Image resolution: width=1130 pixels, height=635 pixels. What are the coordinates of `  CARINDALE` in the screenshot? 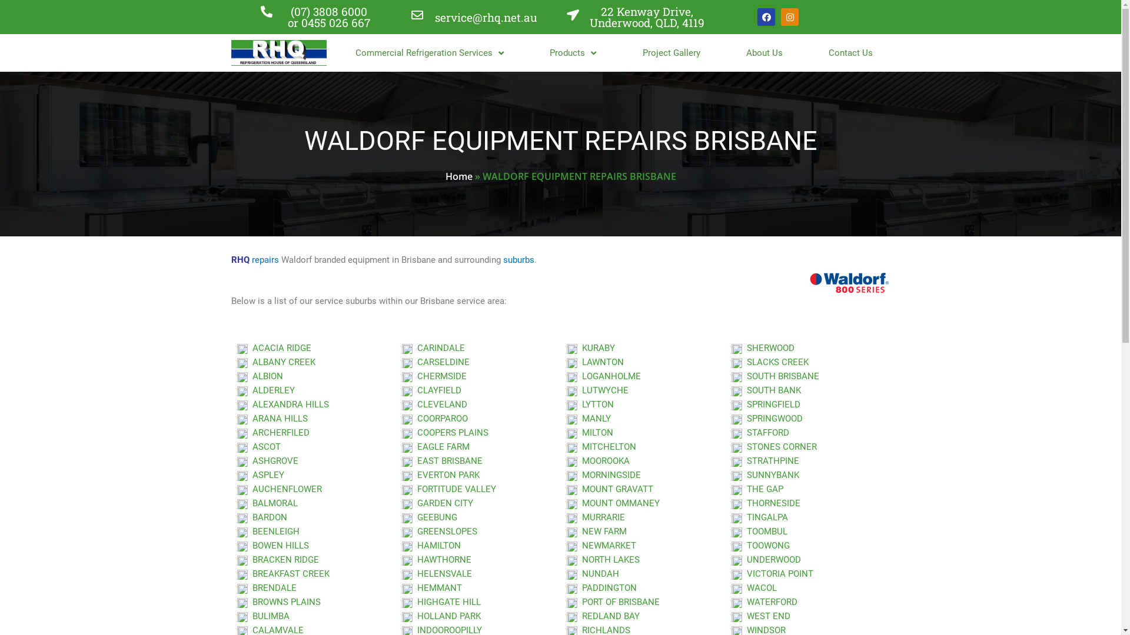 It's located at (433, 348).